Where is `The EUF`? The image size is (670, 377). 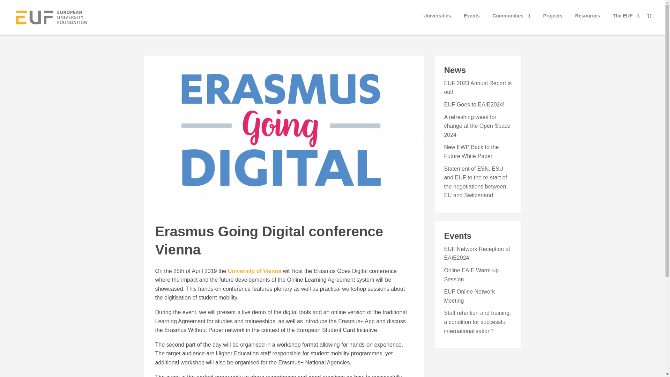
The EUF is located at coordinates (626, 22).